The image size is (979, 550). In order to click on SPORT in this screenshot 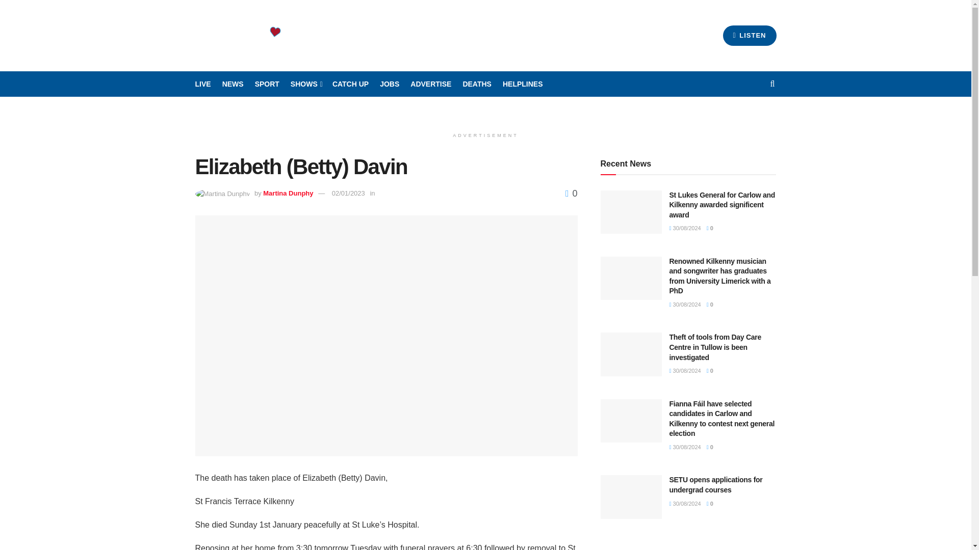, I will do `click(267, 84)`.